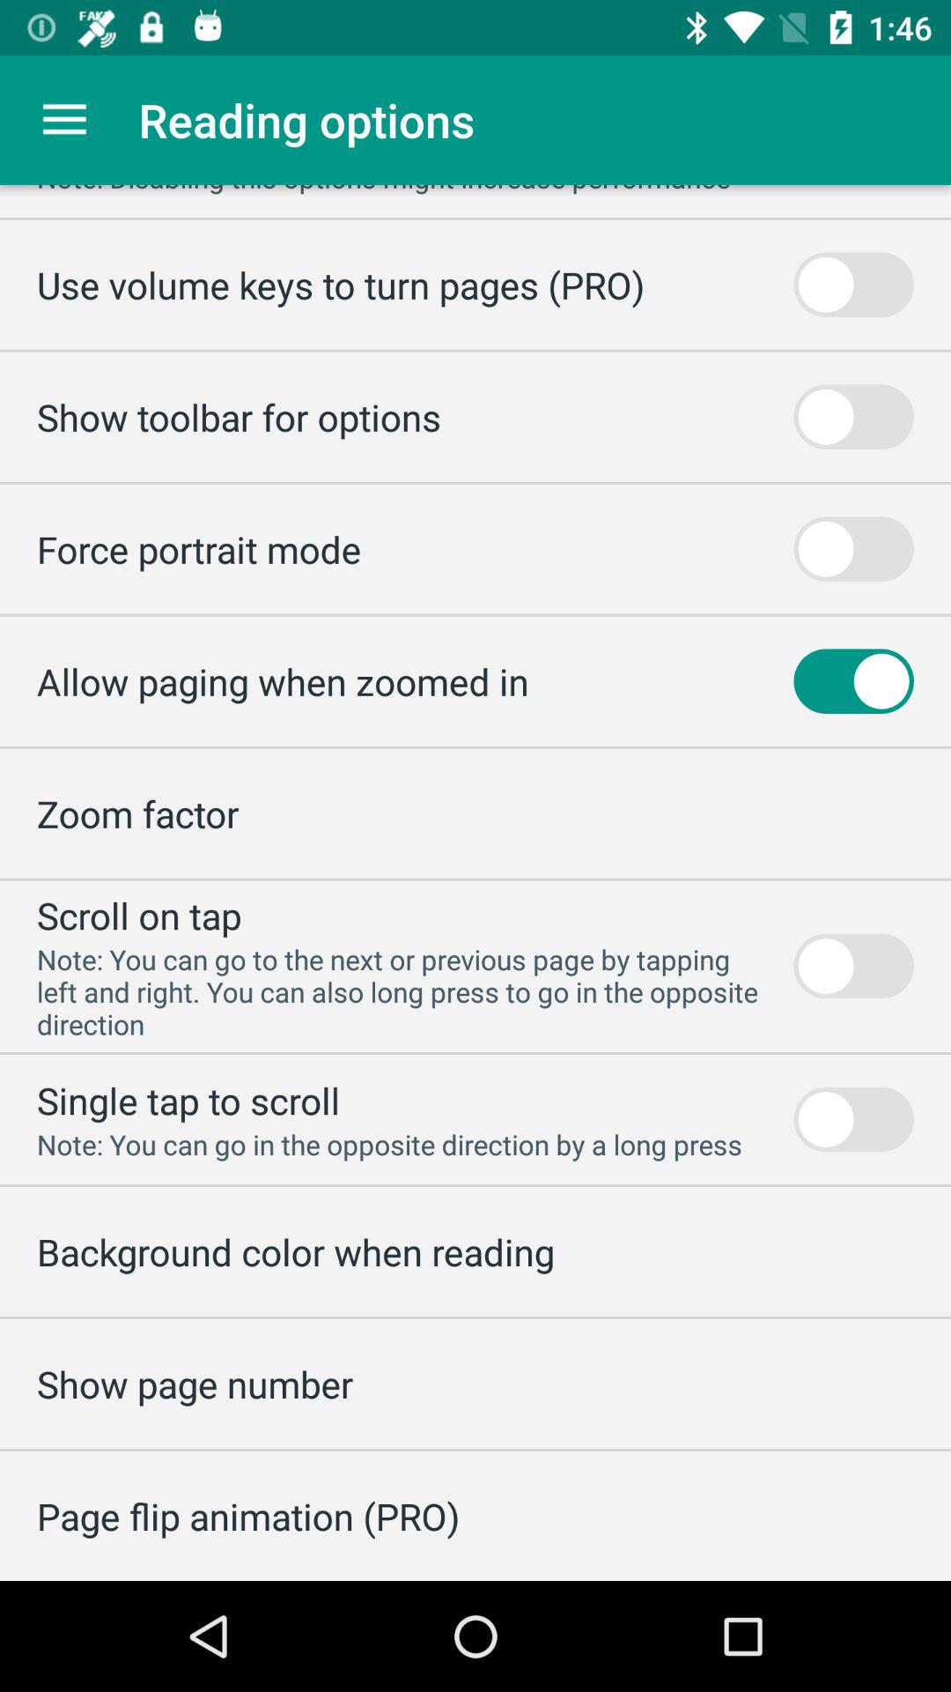 The image size is (951, 1692). What do you see at coordinates (64, 120) in the screenshot?
I see `click item to the left of the reading options item` at bounding box center [64, 120].